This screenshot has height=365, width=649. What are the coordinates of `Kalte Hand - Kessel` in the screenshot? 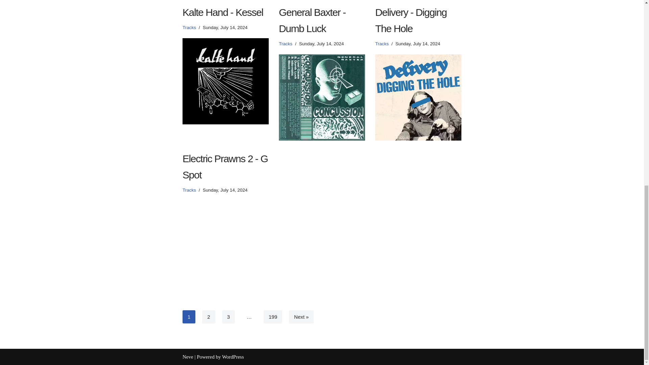 It's located at (225, 81).